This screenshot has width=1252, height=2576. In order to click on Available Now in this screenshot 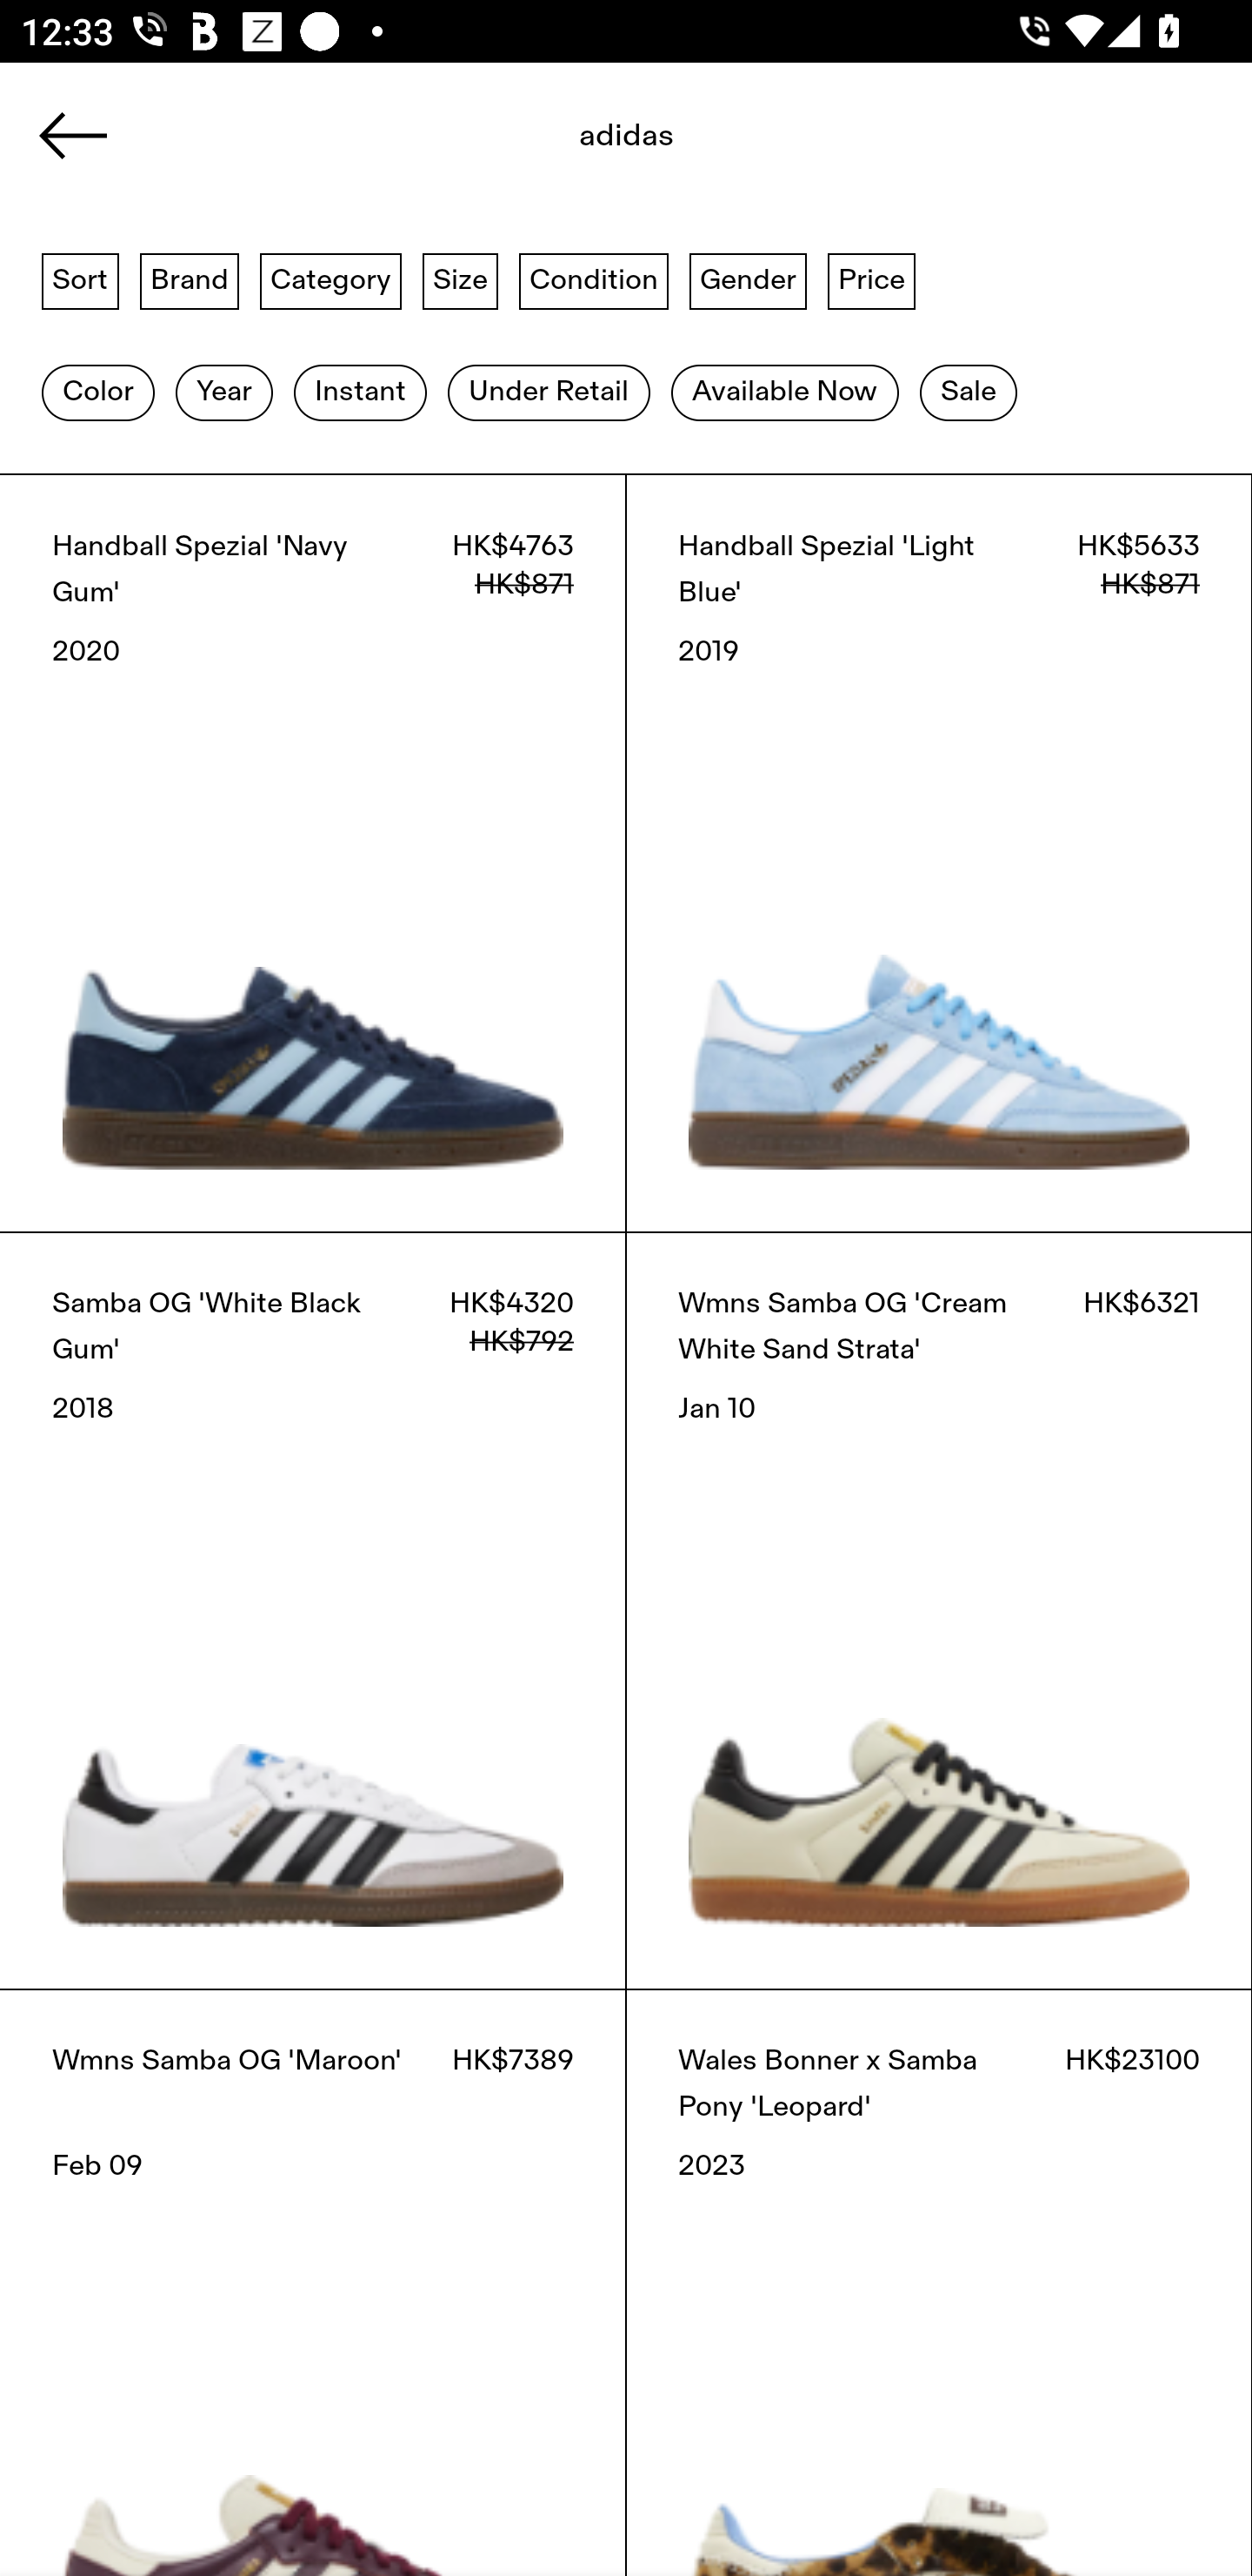, I will do `click(784, 392)`.